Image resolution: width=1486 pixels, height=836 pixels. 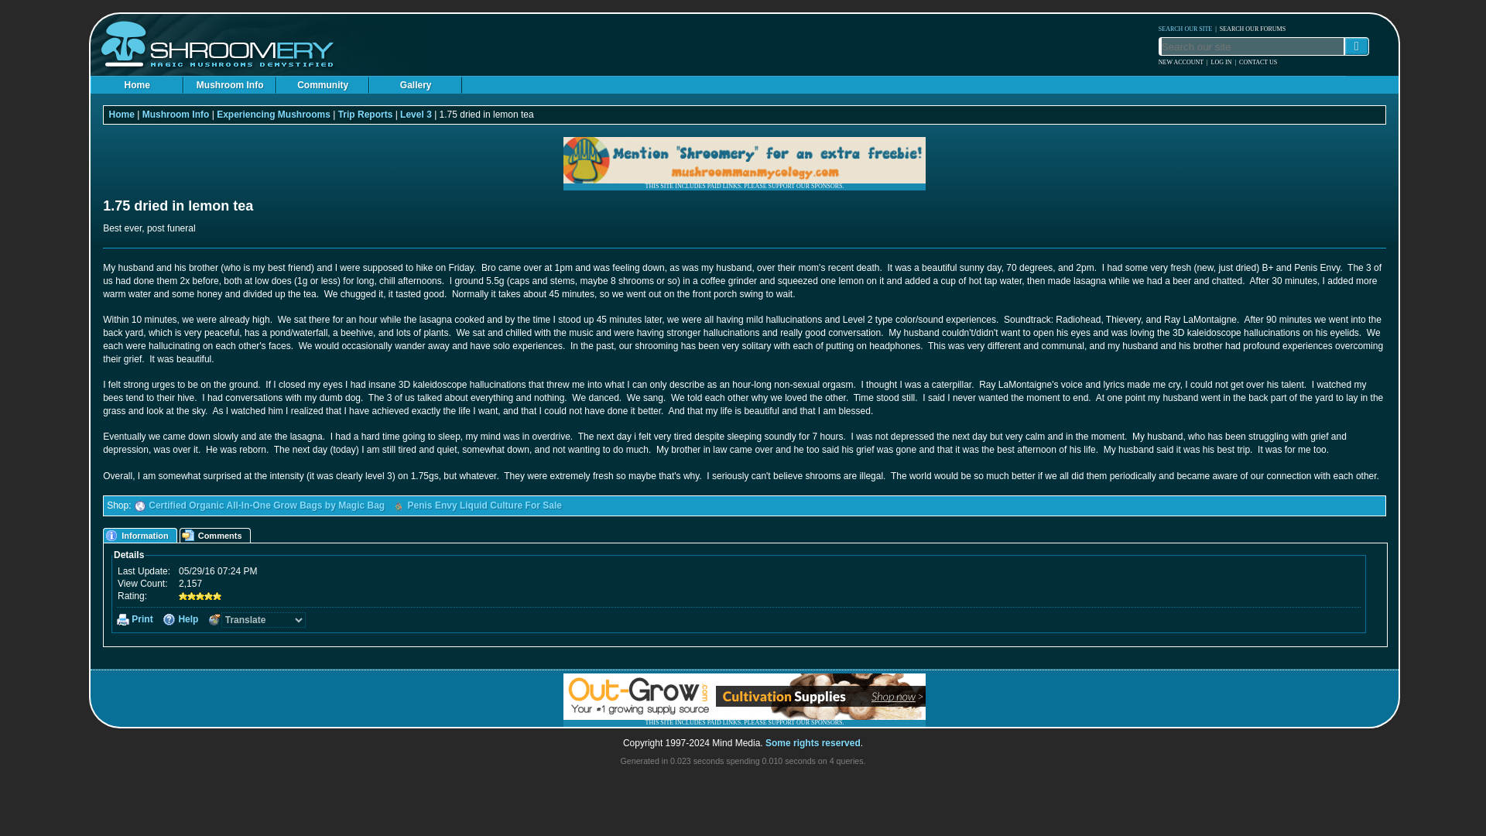 I want to click on MagicBag.co, so click(x=139, y=506).